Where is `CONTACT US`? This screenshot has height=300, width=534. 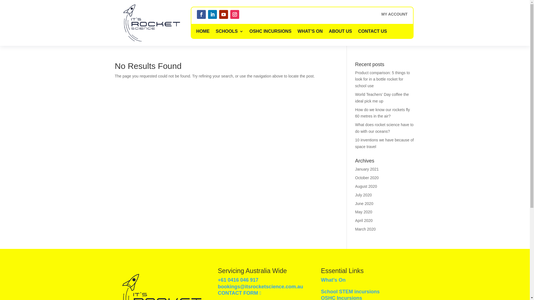 CONTACT US is located at coordinates (373, 31).